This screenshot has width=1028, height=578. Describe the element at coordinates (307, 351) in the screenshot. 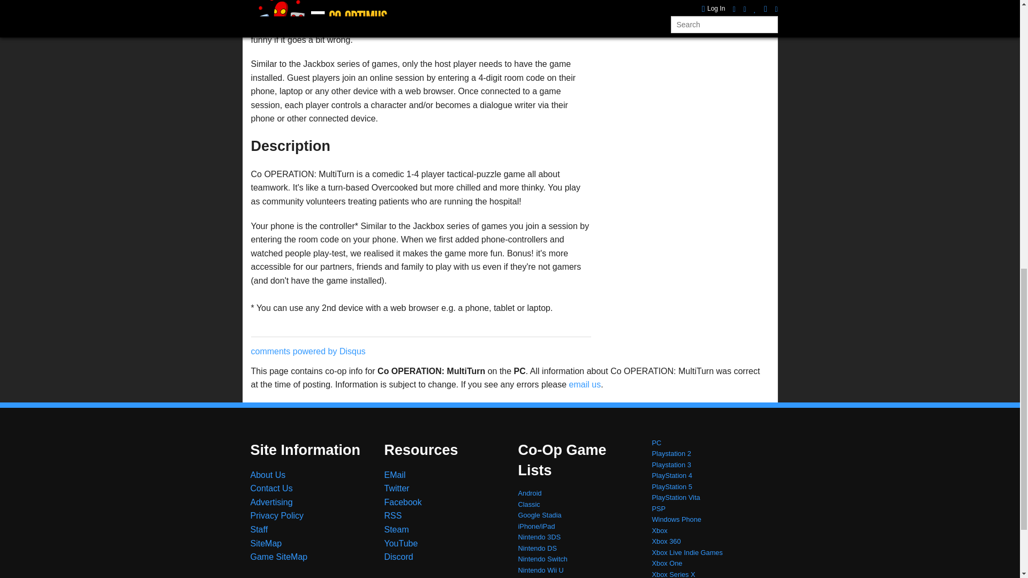

I see `comments powered by Disqus` at that location.